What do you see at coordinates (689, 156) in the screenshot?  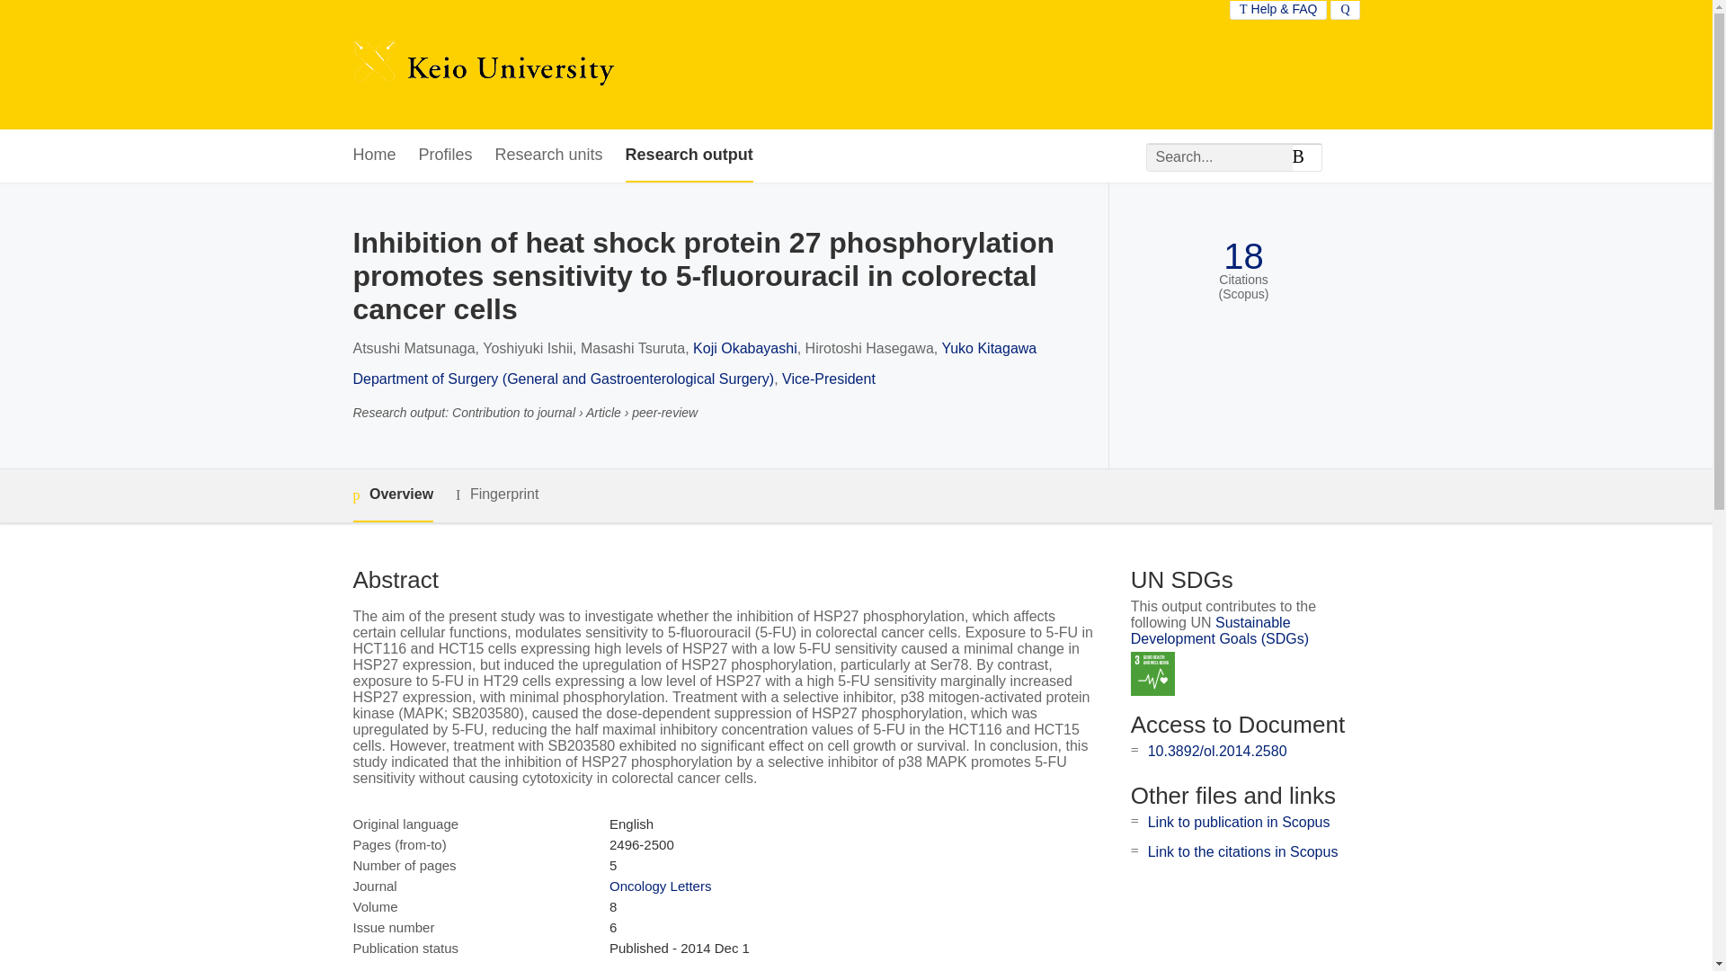 I see `Research output` at bounding box center [689, 156].